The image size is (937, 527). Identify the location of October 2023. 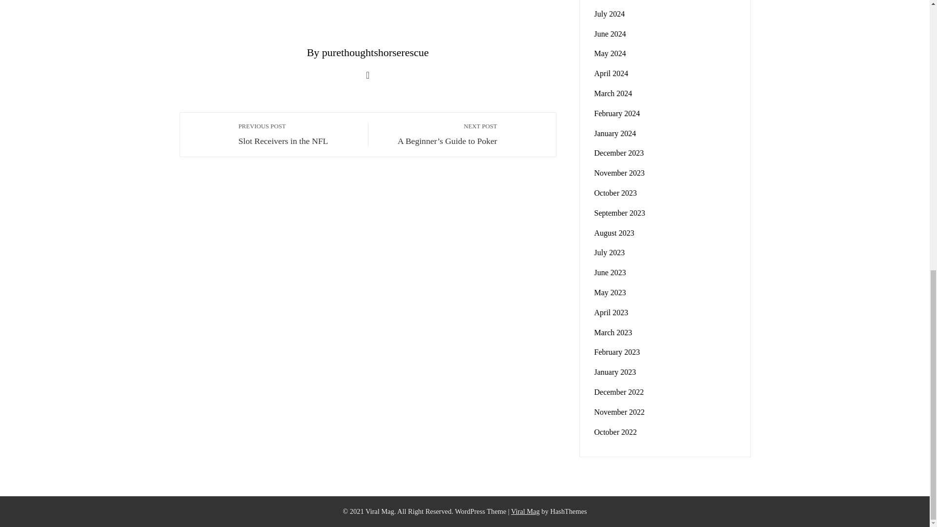
(615, 192).